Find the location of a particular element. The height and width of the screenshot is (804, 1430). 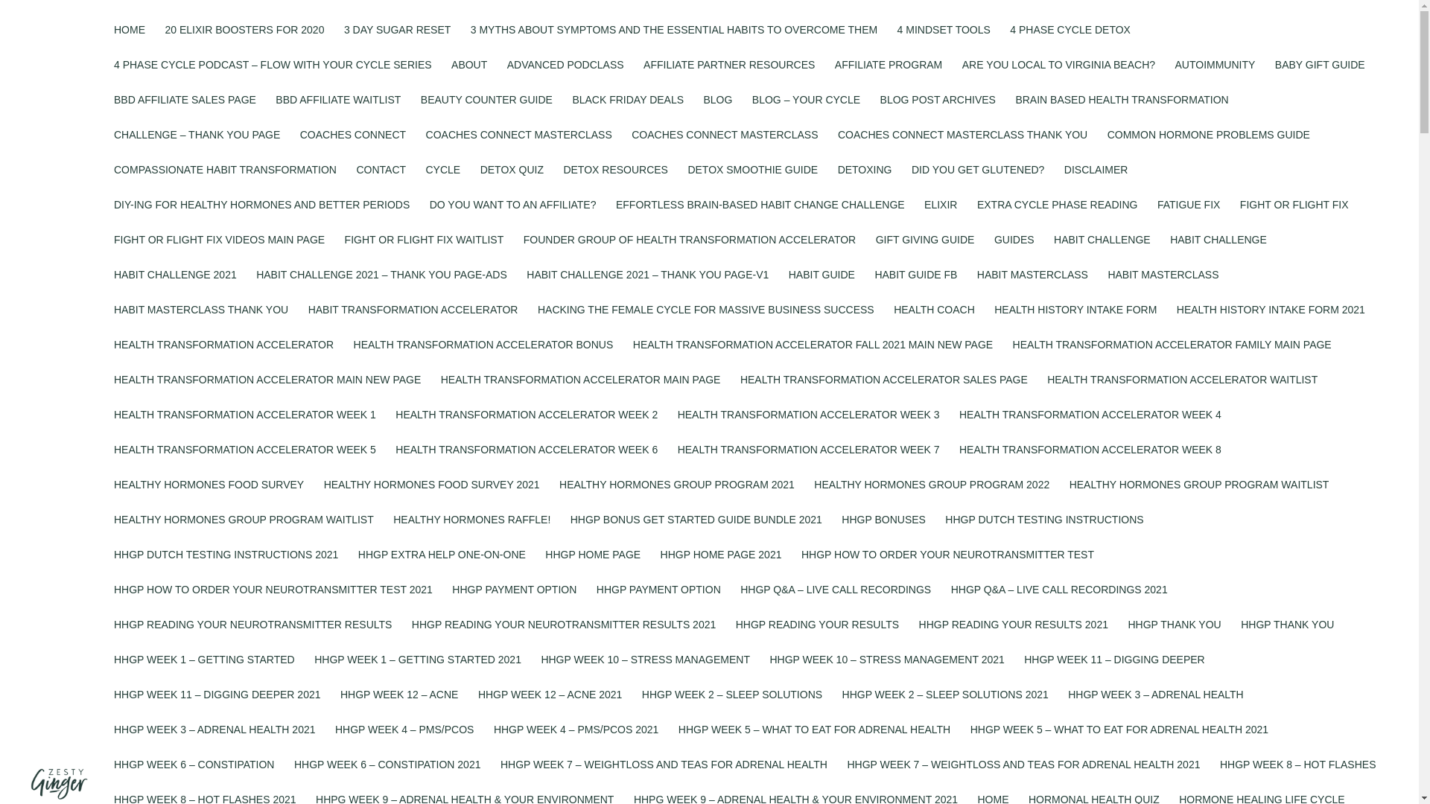

BBD AFFILIATE WAITLIST is located at coordinates (338, 112).